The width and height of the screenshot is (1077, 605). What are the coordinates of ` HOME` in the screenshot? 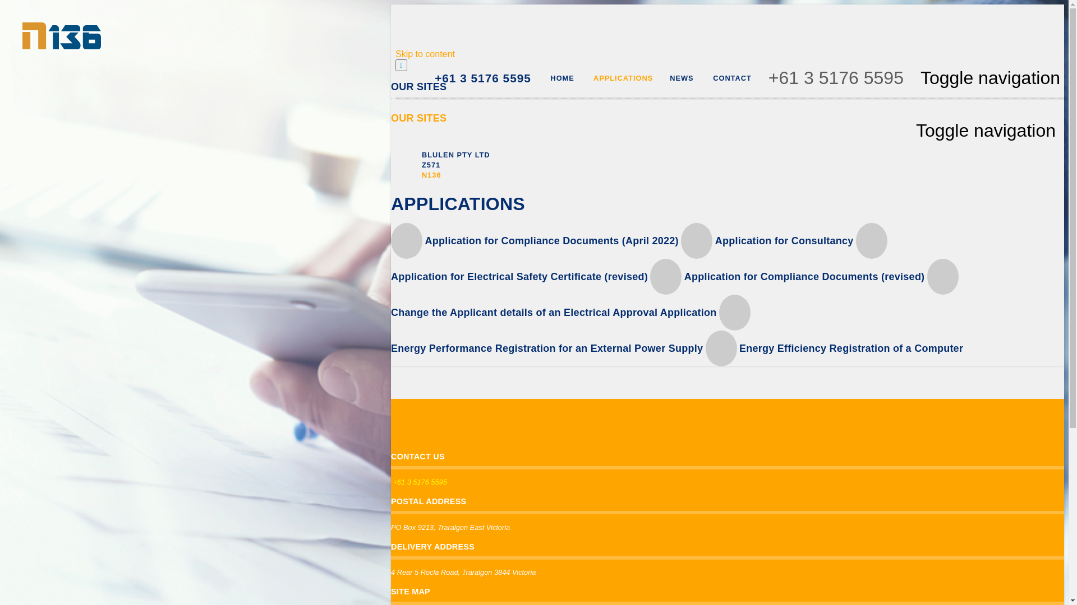 It's located at (561, 78).